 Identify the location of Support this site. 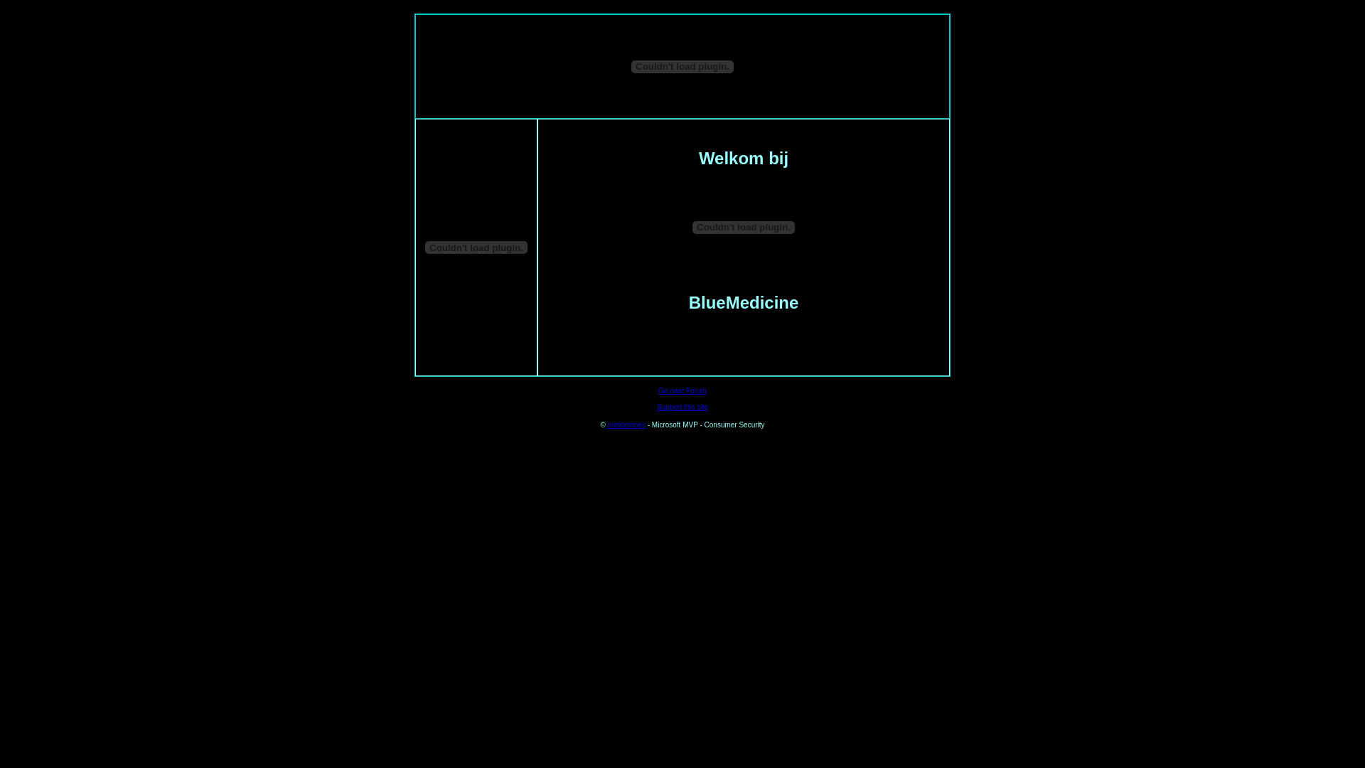
(682, 407).